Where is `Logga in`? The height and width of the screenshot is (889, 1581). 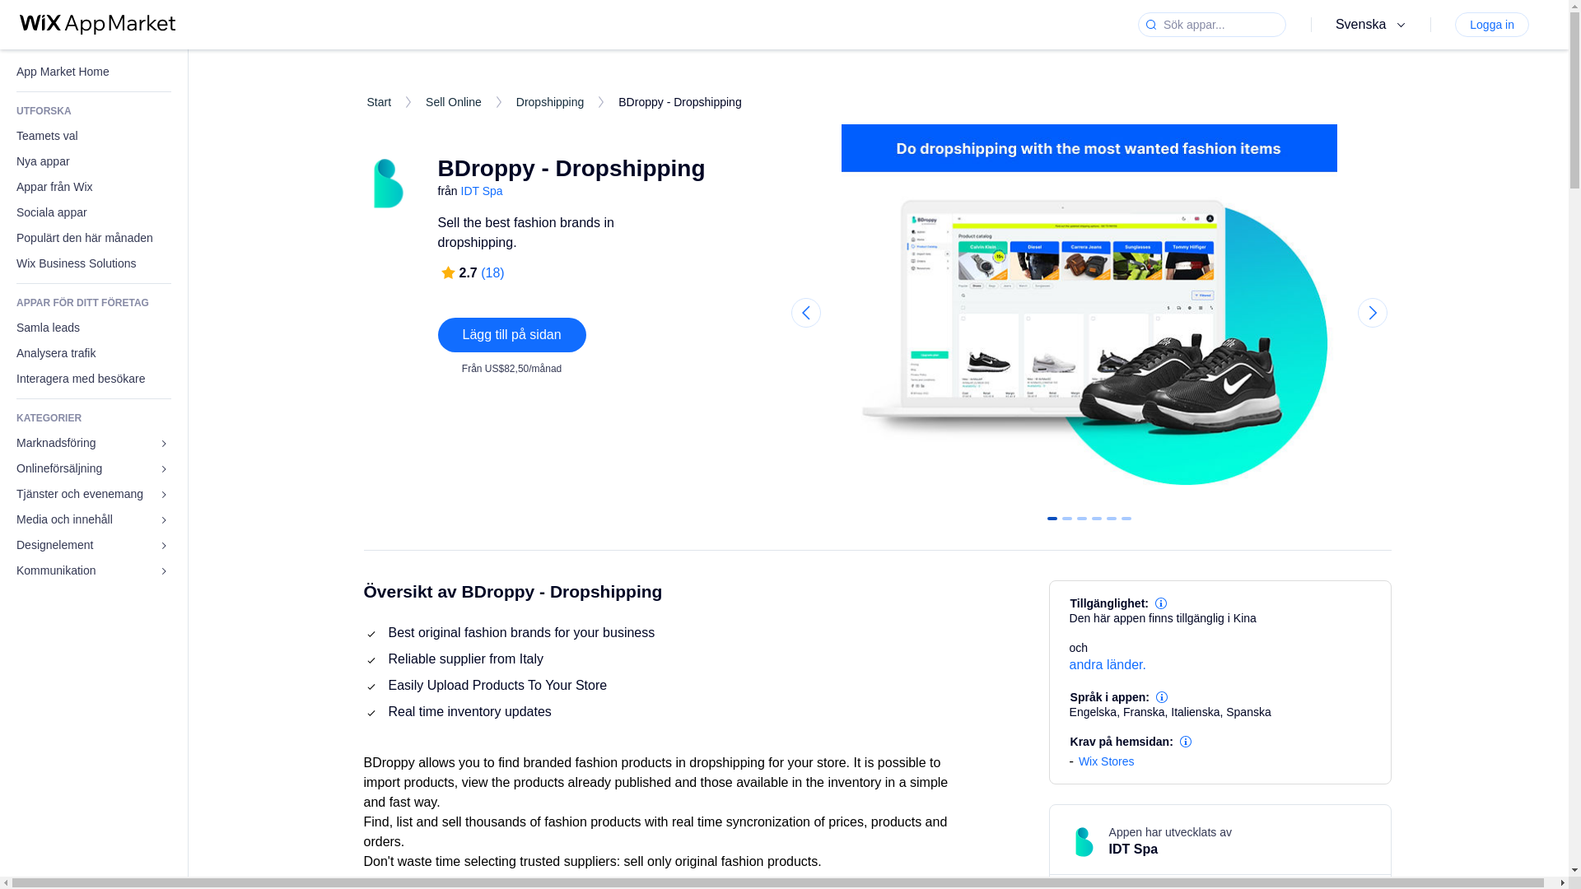 Logga in is located at coordinates (1491, 25).